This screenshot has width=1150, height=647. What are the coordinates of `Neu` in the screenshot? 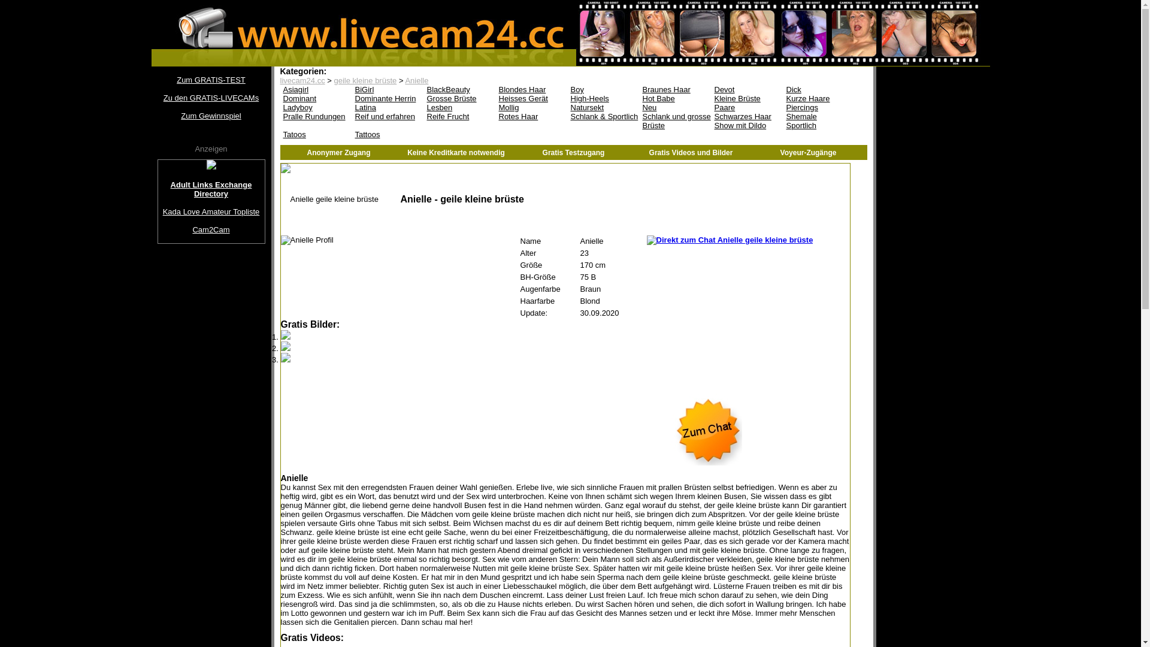 It's located at (676, 107).